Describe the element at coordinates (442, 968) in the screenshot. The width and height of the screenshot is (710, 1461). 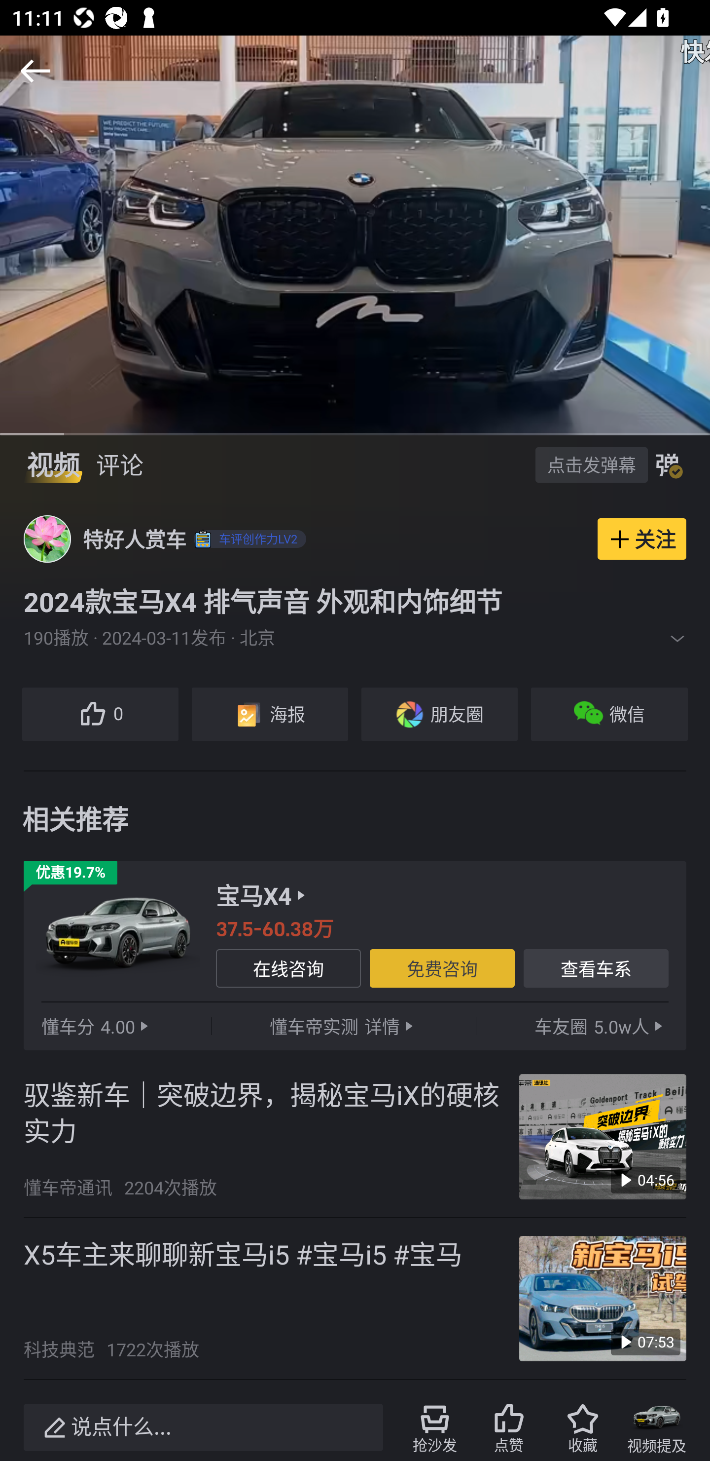
I see `免费咨询` at that location.